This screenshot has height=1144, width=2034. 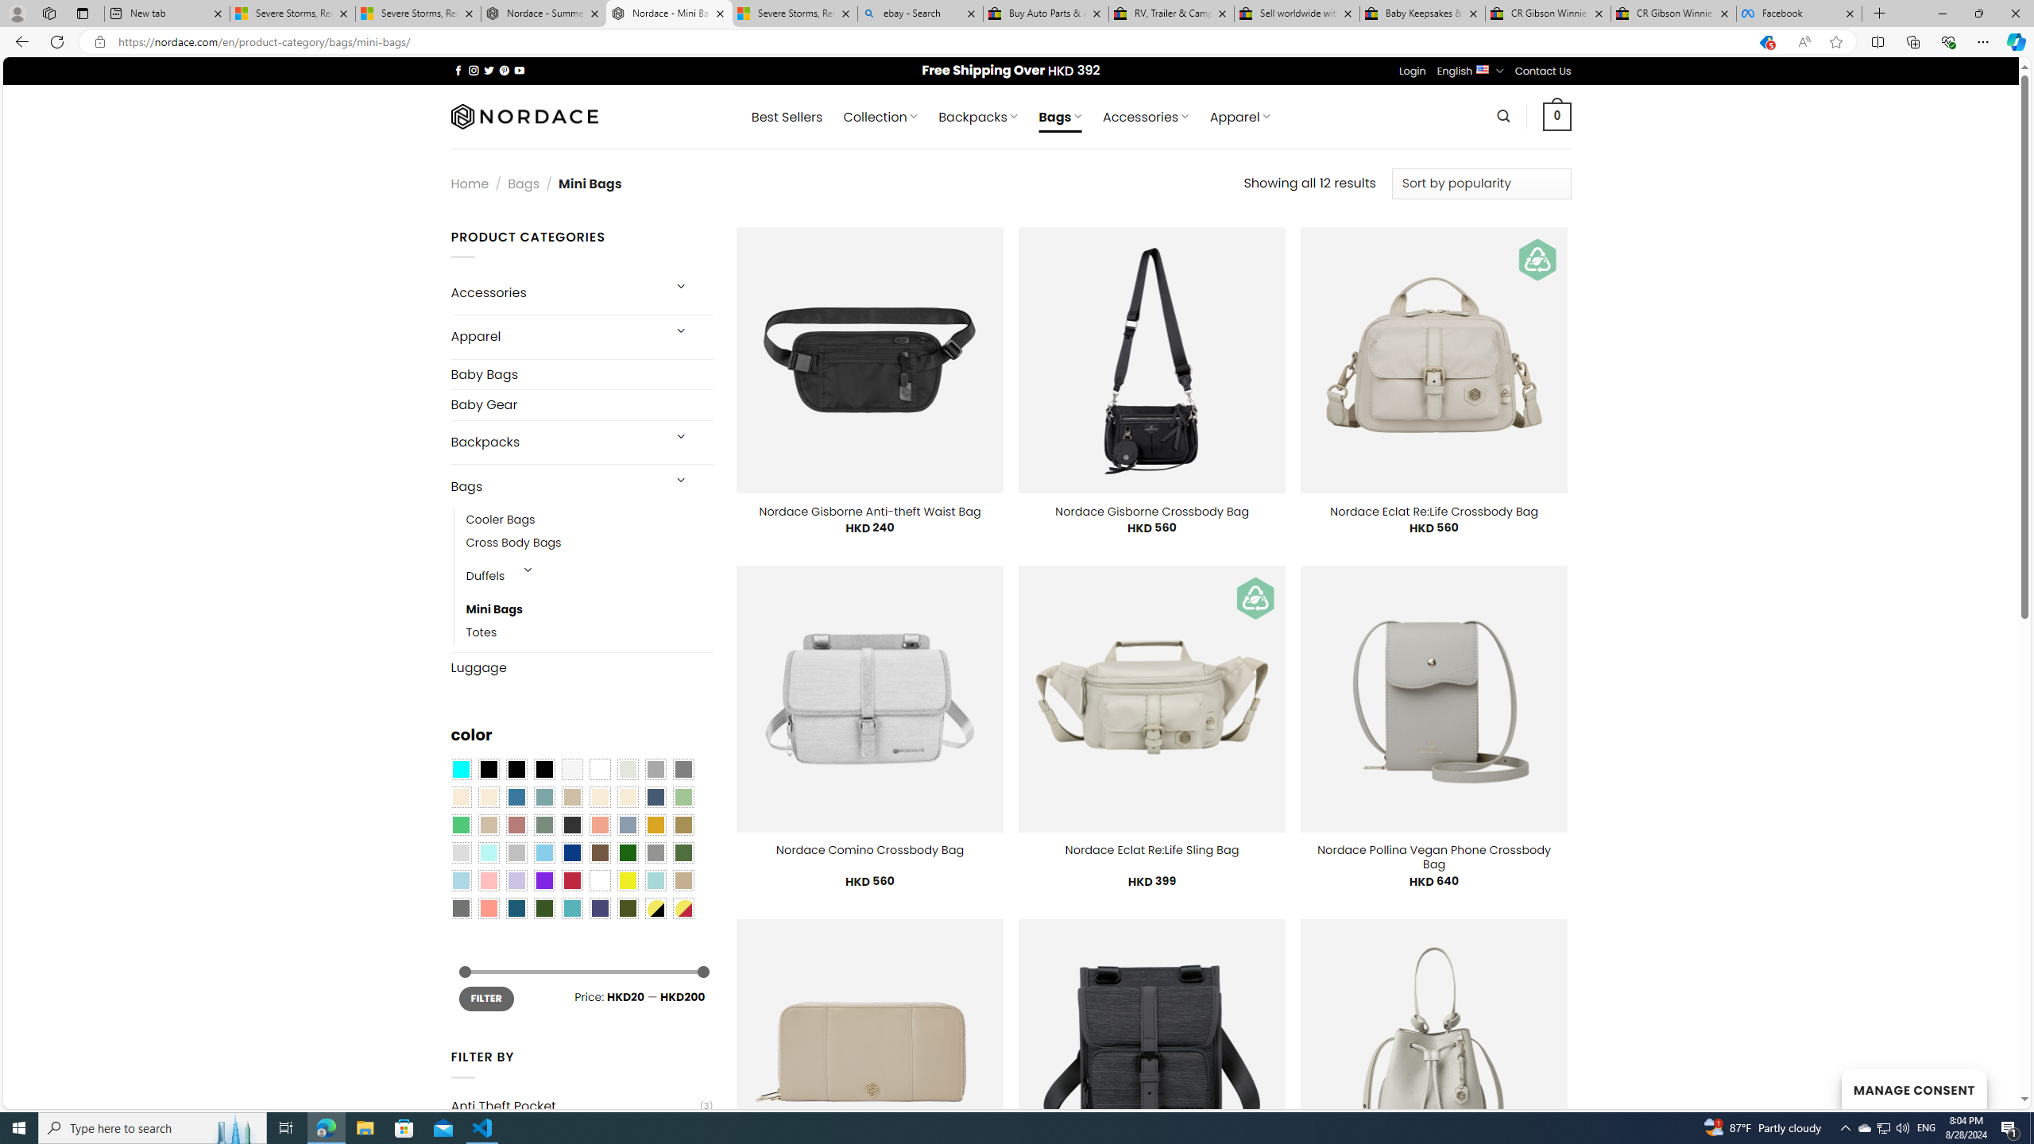 I want to click on Purple Navy, so click(x=600, y=908).